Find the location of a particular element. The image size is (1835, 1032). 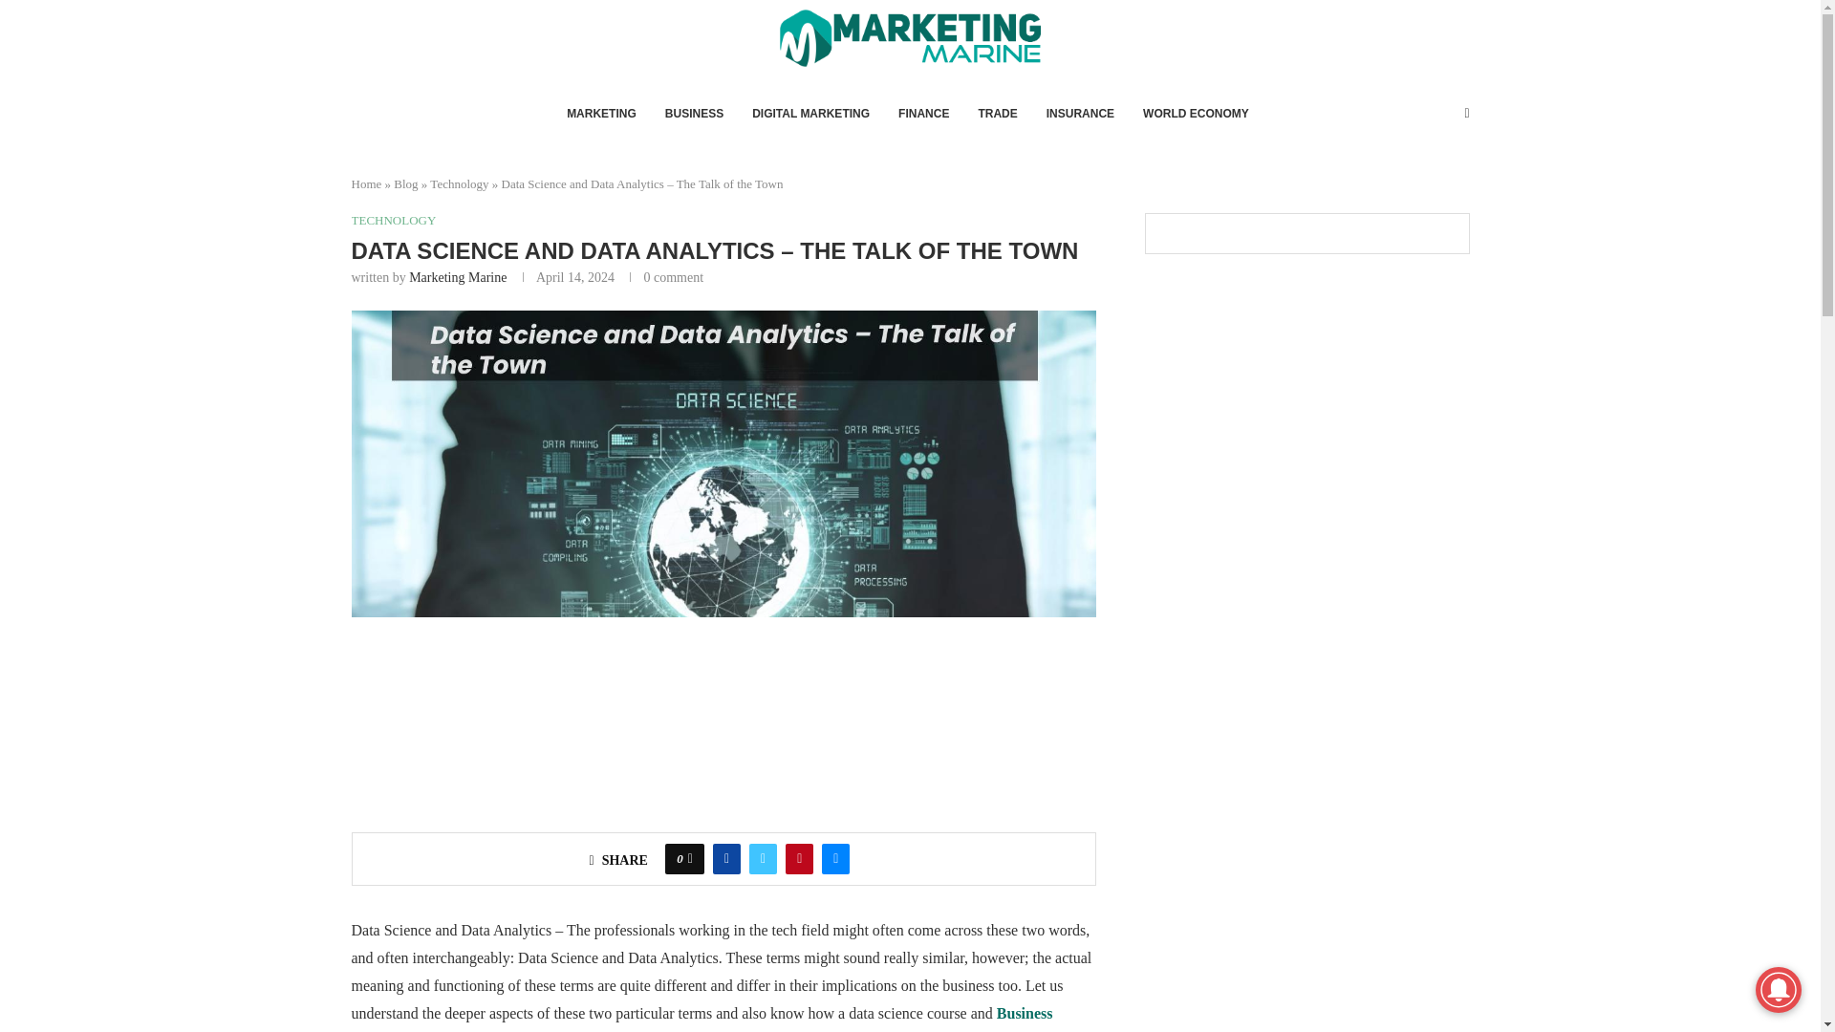

MARKETING is located at coordinates (602, 113).